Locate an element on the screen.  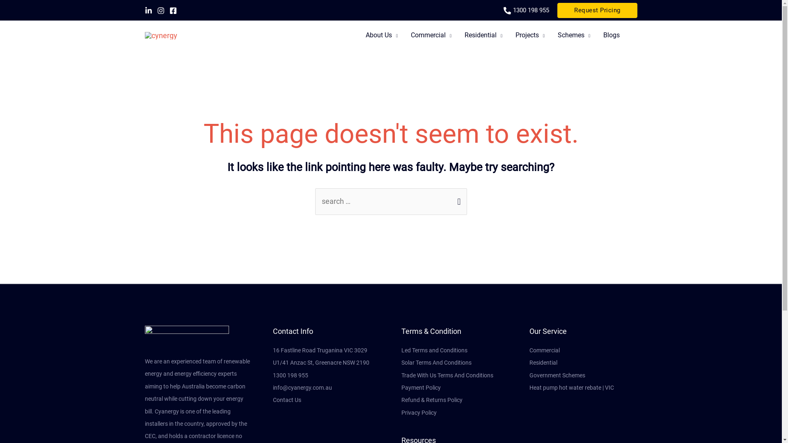
Contact Us is located at coordinates (287, 400).